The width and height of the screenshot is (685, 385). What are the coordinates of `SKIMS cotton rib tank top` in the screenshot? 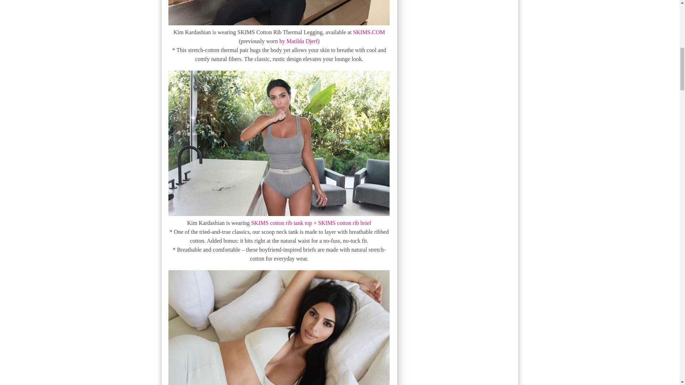 It's located at (282, 222).